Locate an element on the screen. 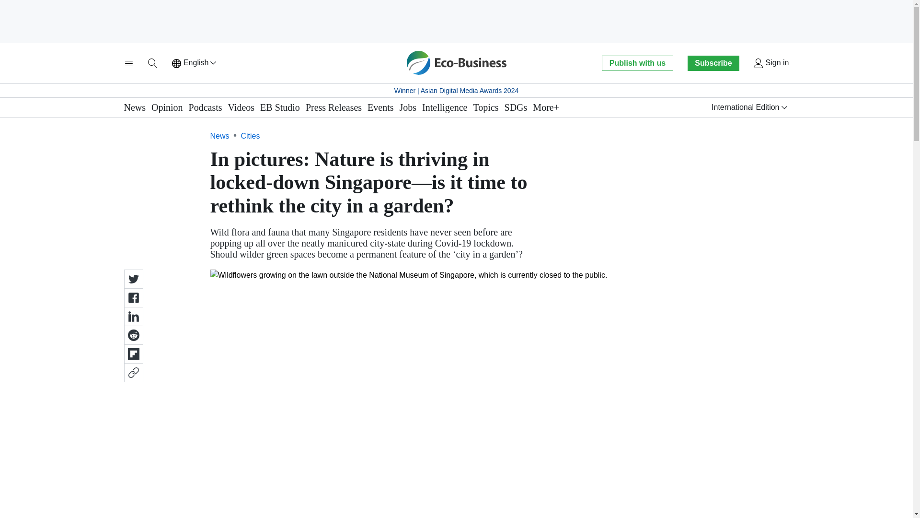 This screenshot has width=920, height=518. Share on Twitter is located at coordinates (133, 279).